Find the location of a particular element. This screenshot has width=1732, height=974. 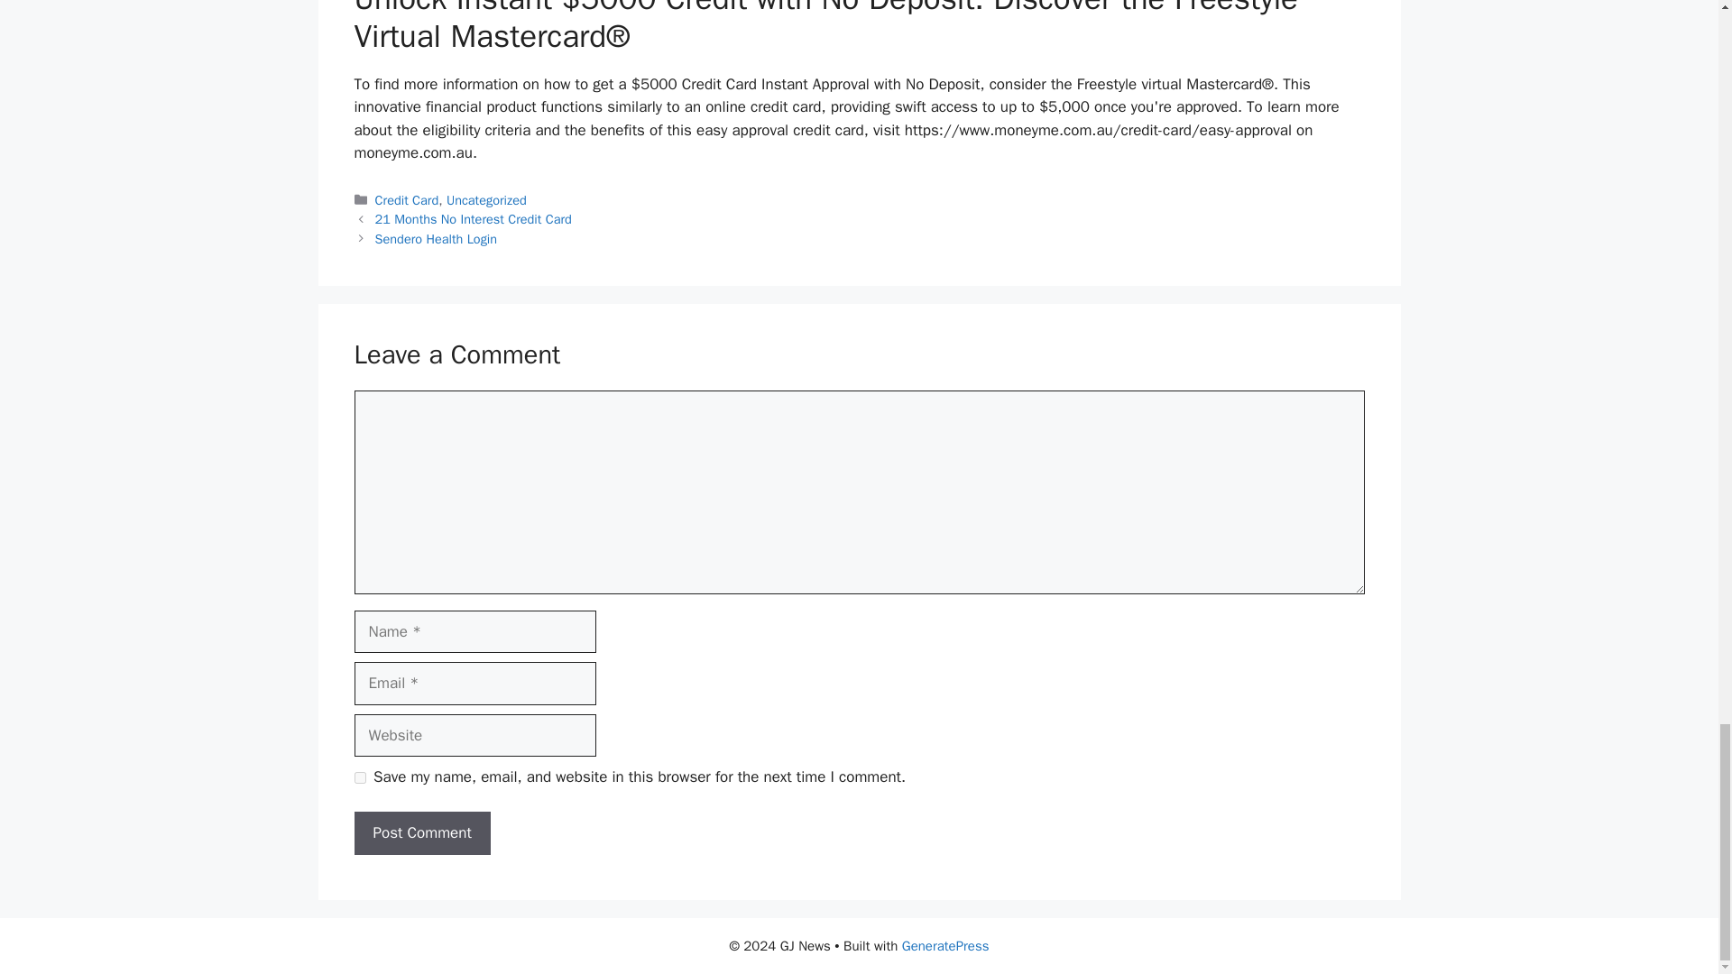

GeneratePress is located at coordinates (945, 946).